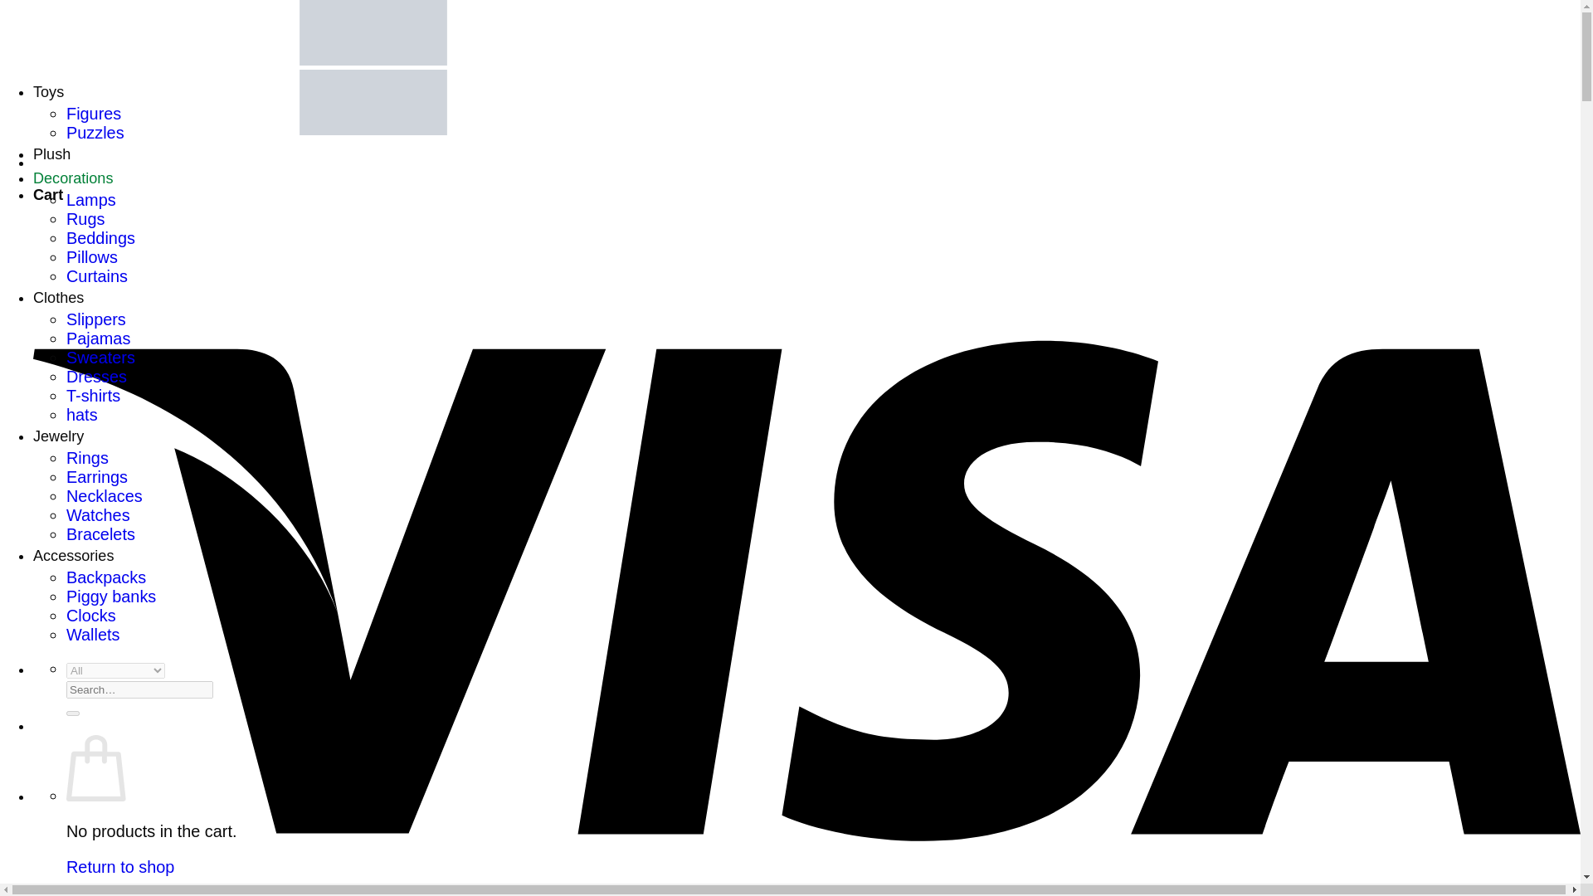 Image resolution: width=1593 pixels, height=896 pixels. What do you see at coordinates (96, 275) in the screenshot?
I see `Curtains` at bounding box center [96, 275].